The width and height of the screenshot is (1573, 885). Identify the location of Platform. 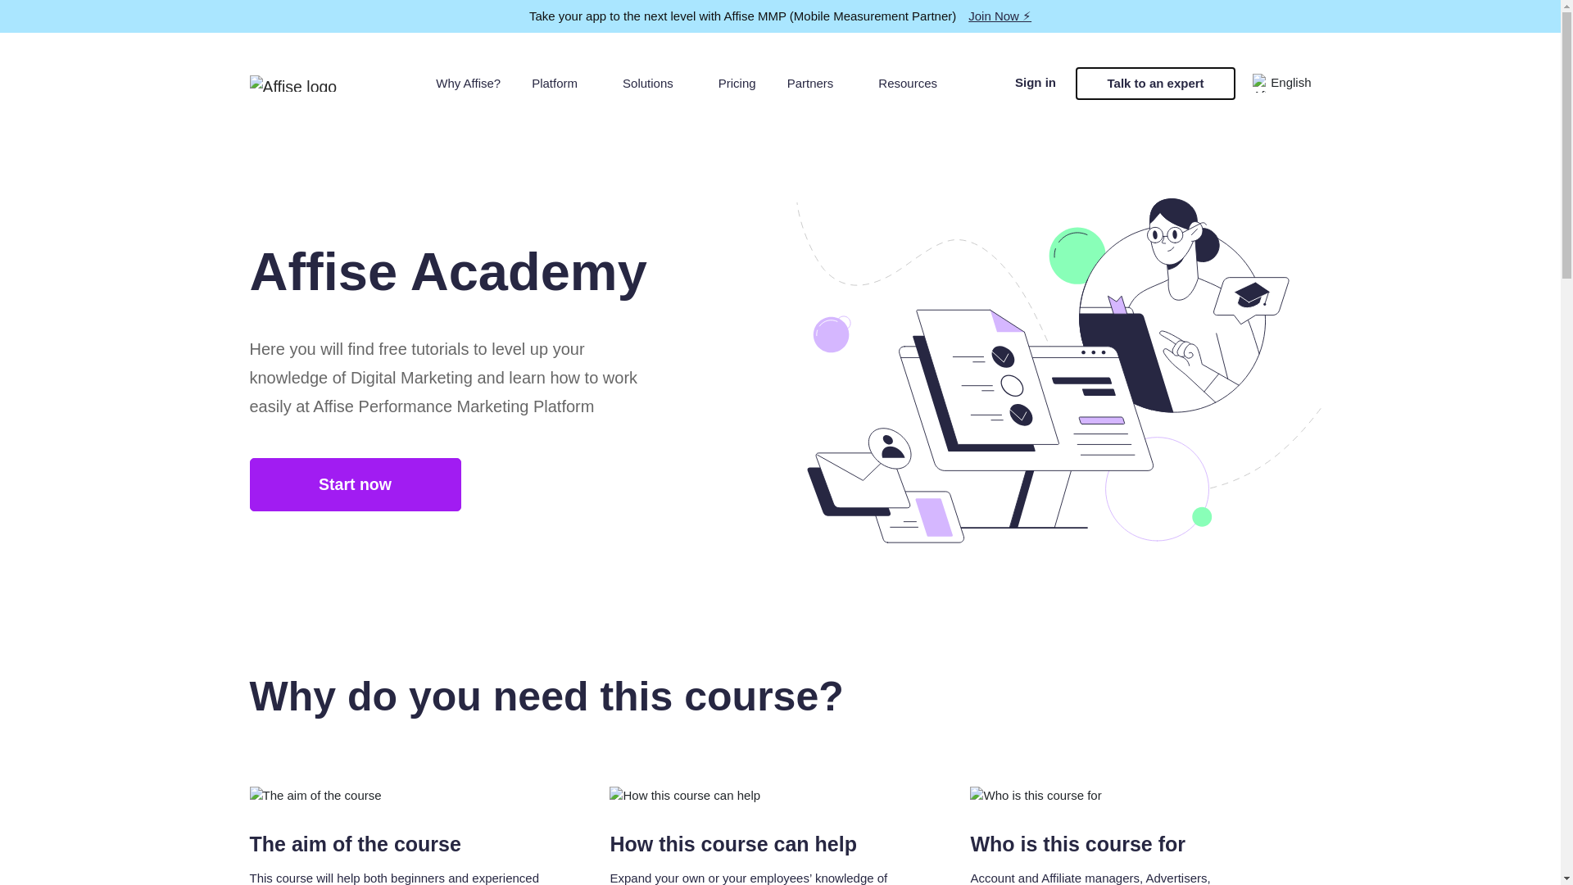
(561, 84).